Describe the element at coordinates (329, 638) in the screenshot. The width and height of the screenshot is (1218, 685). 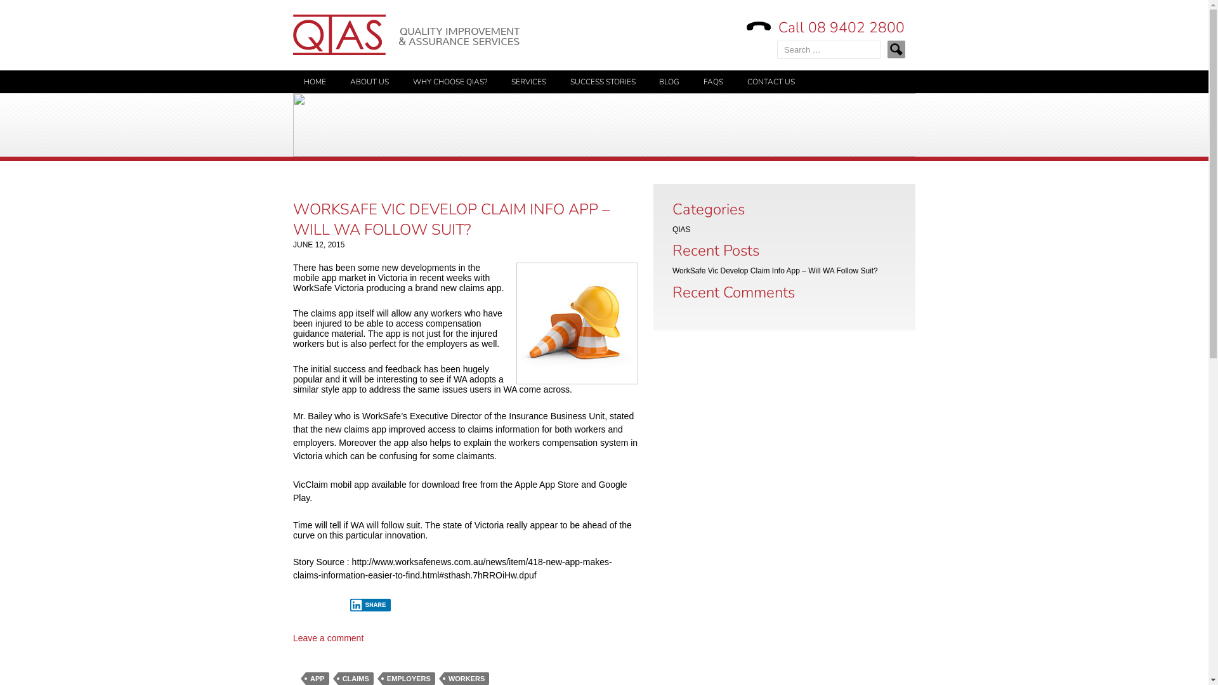
I see `Leave a comment` at that location.